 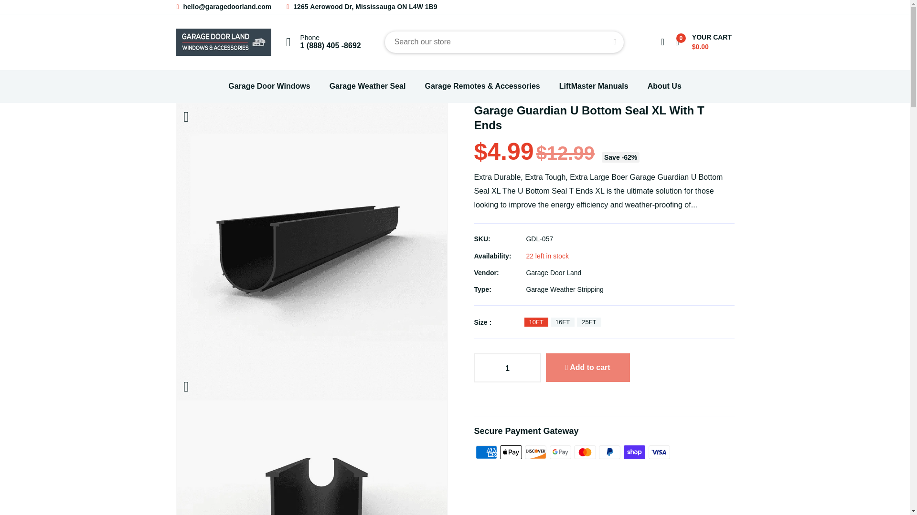 I want to click on LiftMaster Manuals, so click(x=594, y=86).